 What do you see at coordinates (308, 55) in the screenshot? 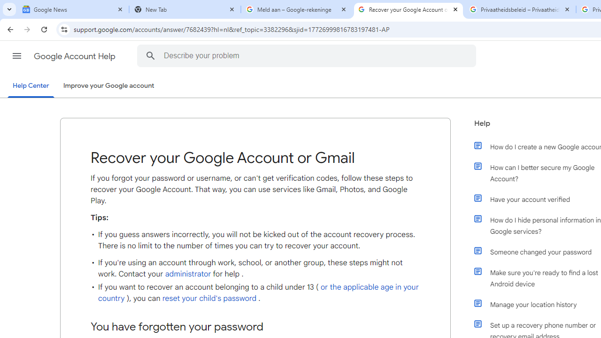
I see `Describe your problem` at bounding box center [308, 55].